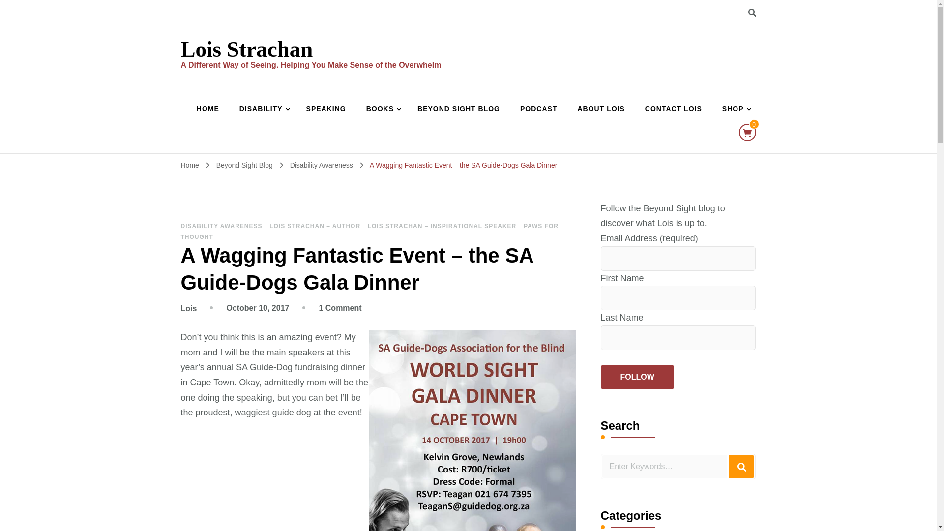 The height and width of the screenshot is (531, 944). What do you see at coordinates (208, 109) in the screenshot?
I see `HOME` at bounding box center [208, 109].